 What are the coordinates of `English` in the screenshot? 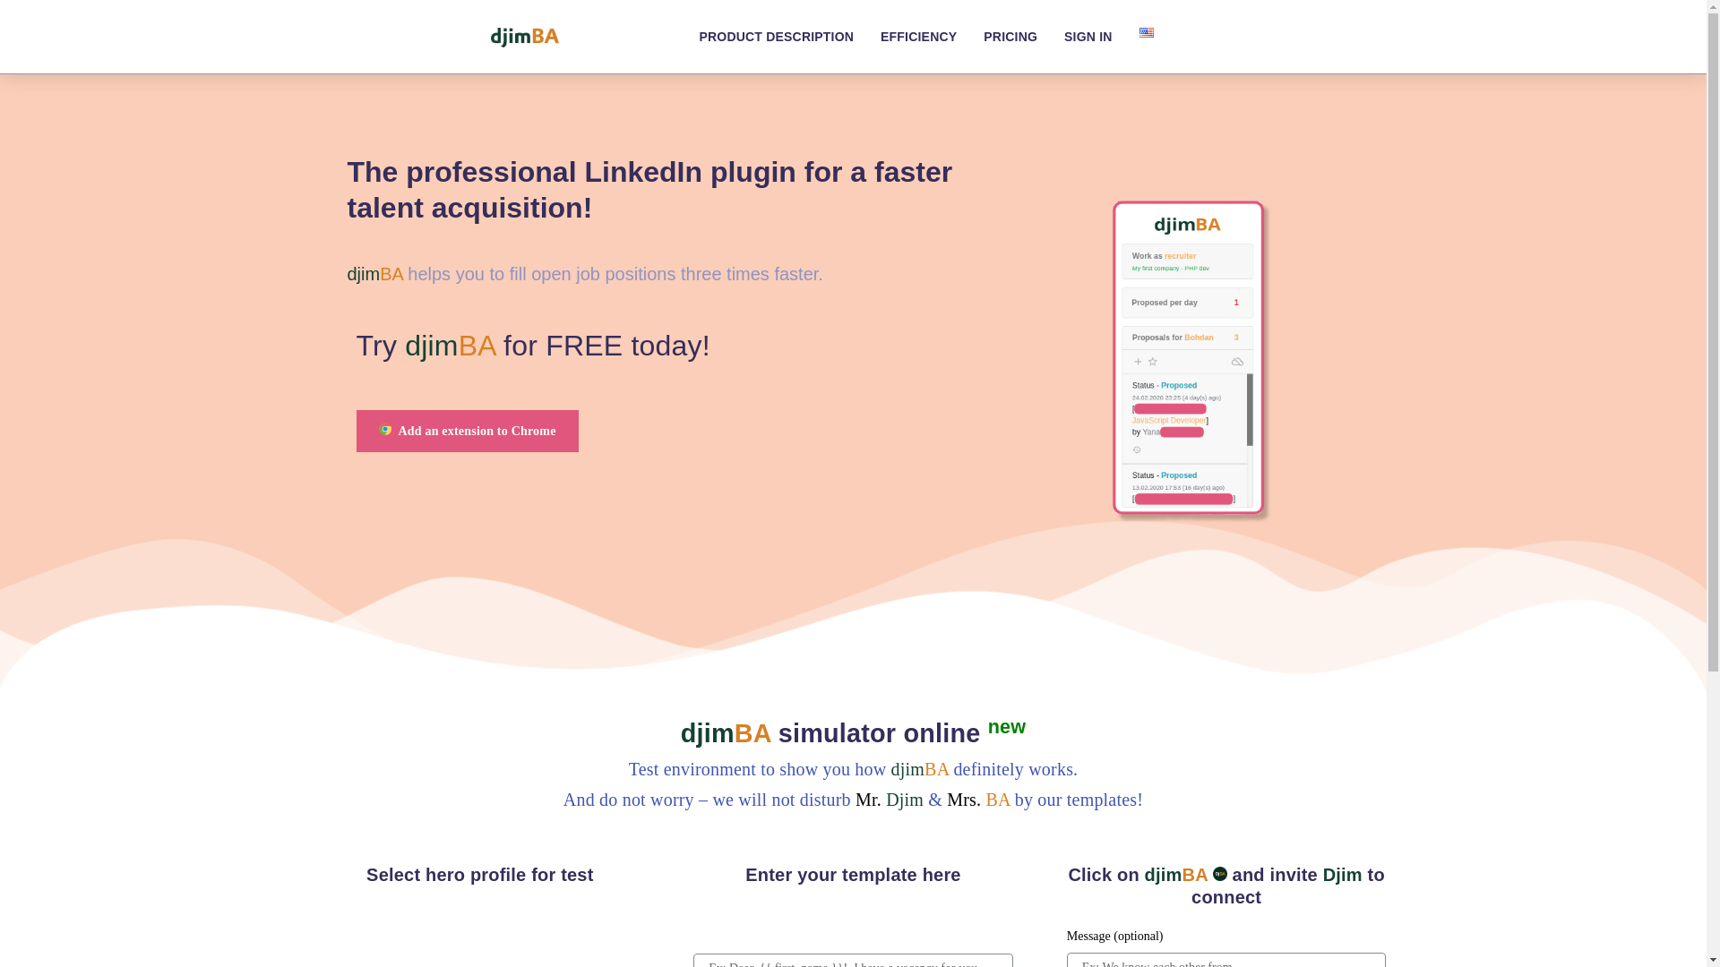 It's located at (1147, 32).